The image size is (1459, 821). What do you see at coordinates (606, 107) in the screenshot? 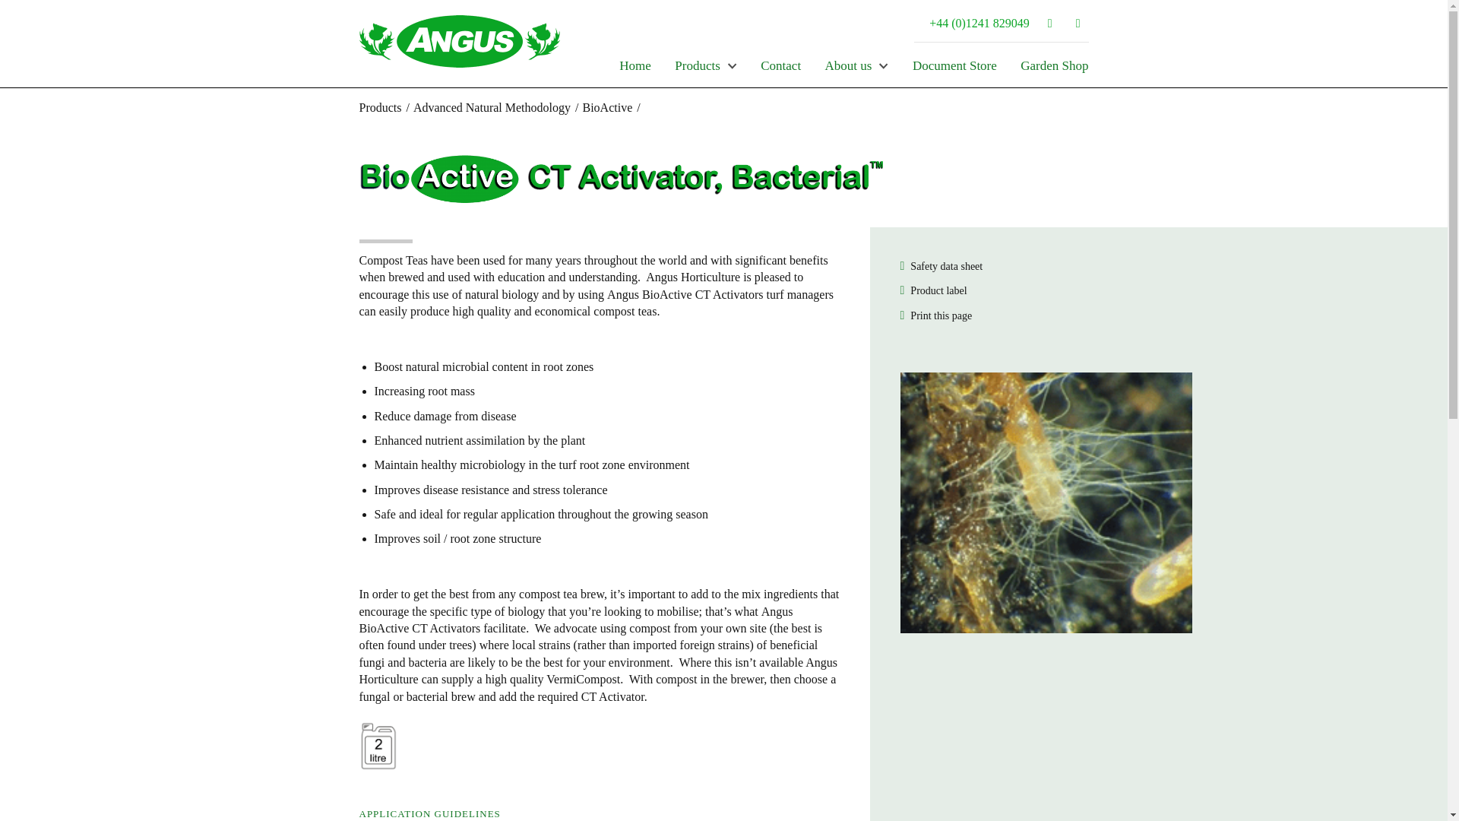
I see `BioActive` at bounding box center [606, 107].